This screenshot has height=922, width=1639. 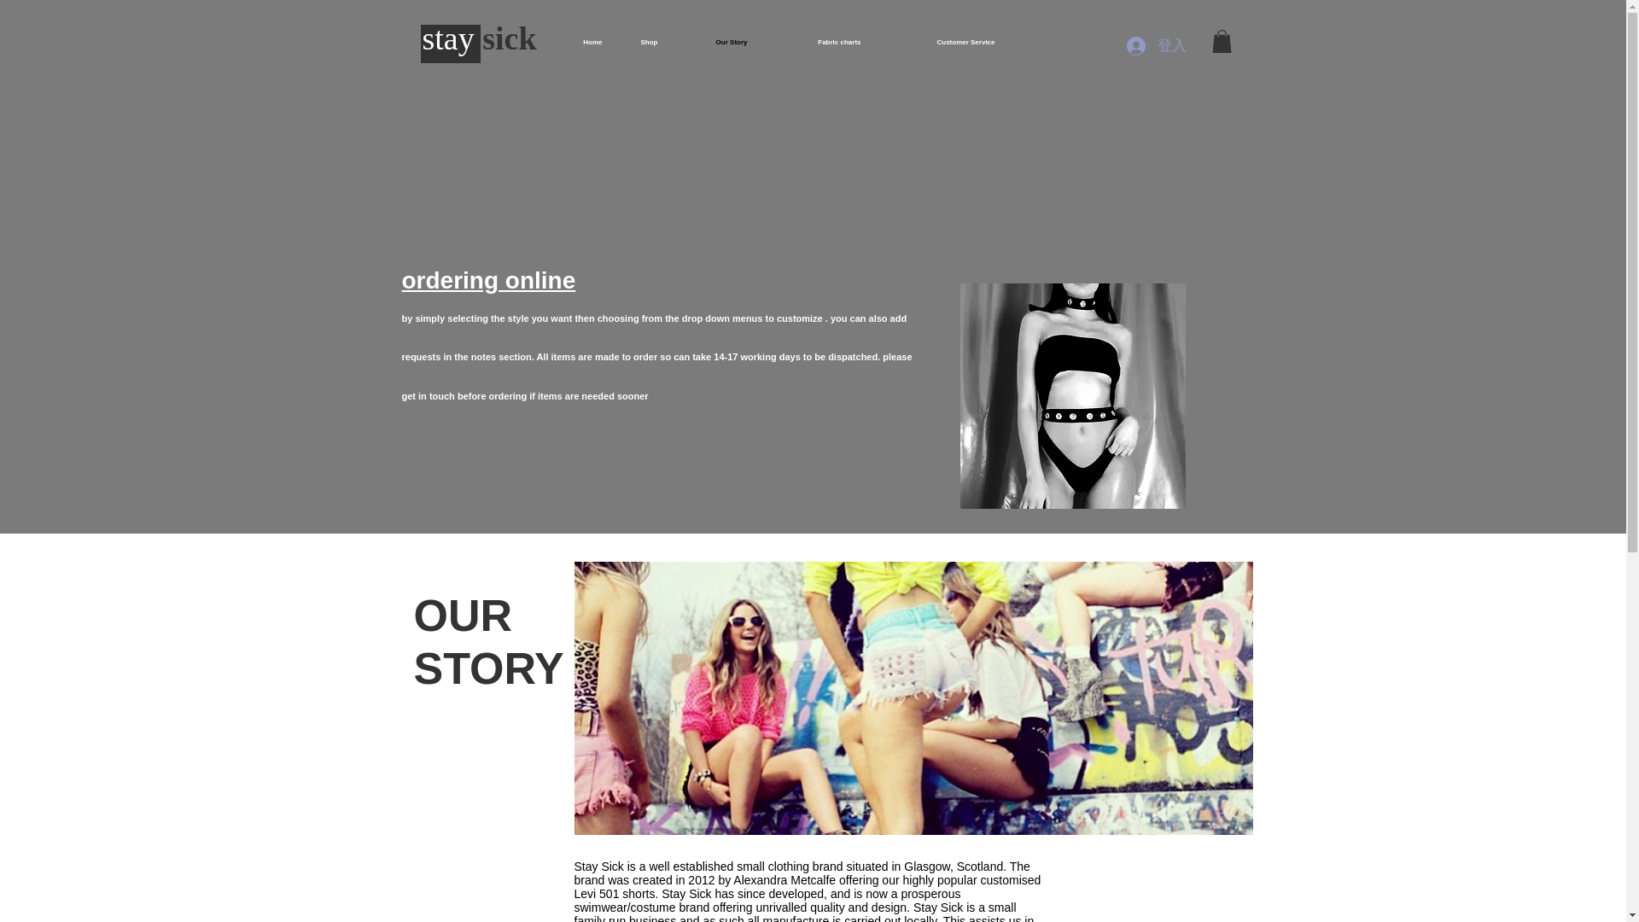 What do you see at coordinates (715, 42) in the screenshot?
I see `Our Story` at bounding box center [715, 42].